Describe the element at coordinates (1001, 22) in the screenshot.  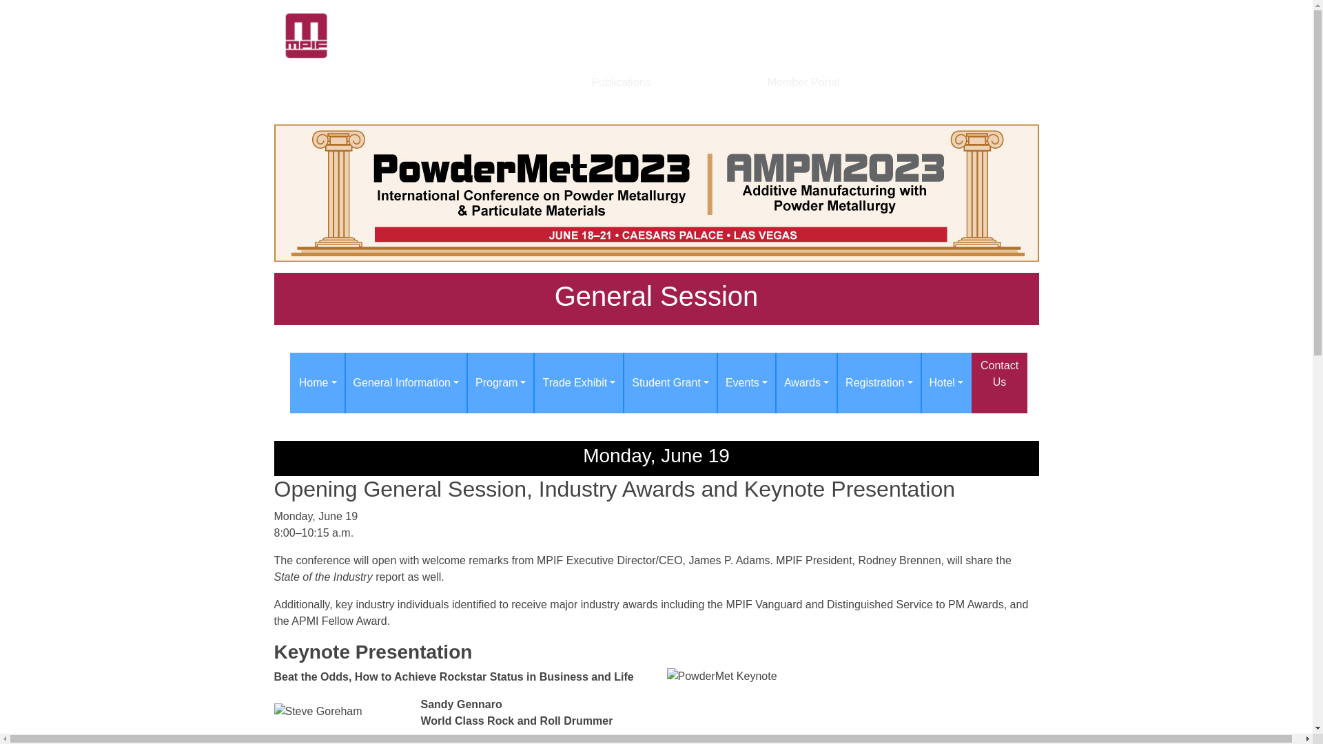
I see `Register` at that location.